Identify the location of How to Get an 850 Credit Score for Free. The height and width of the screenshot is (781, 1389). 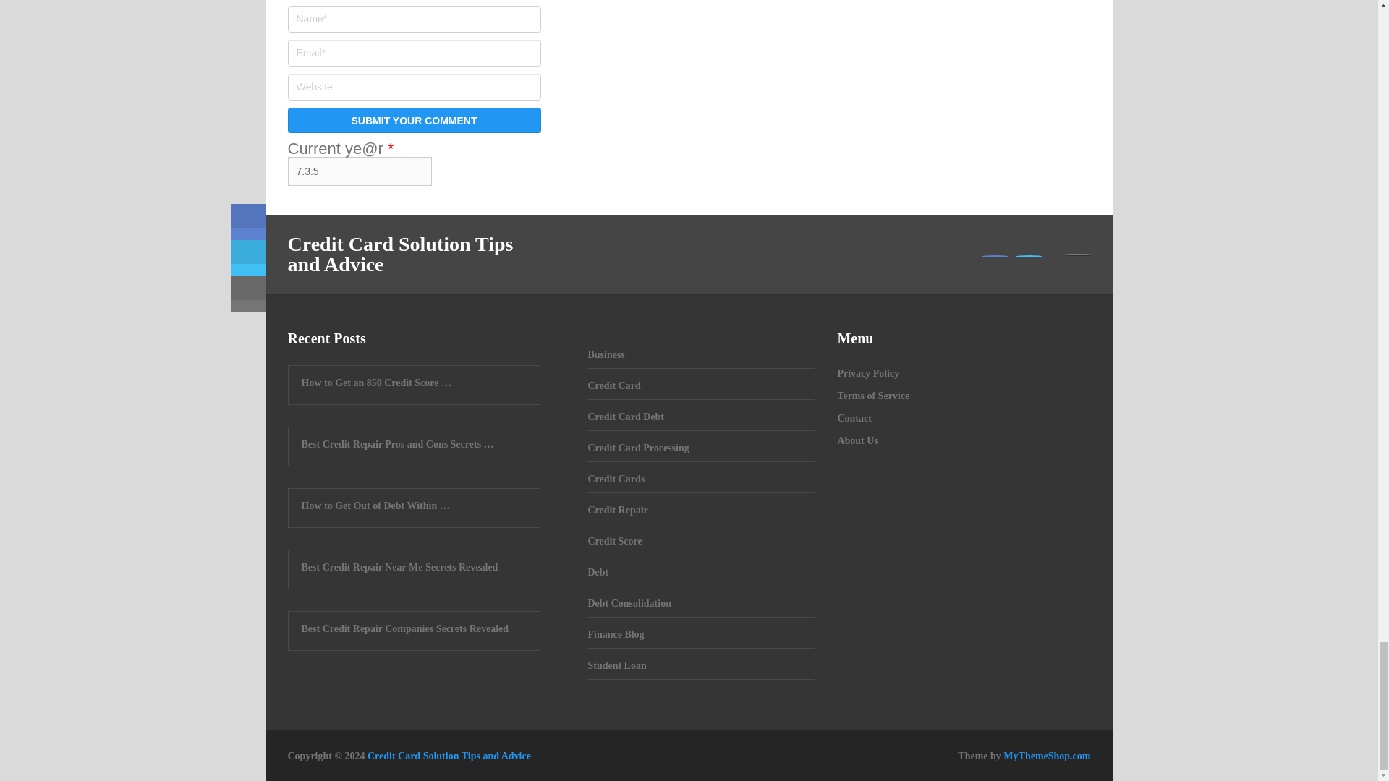
(414, 383).